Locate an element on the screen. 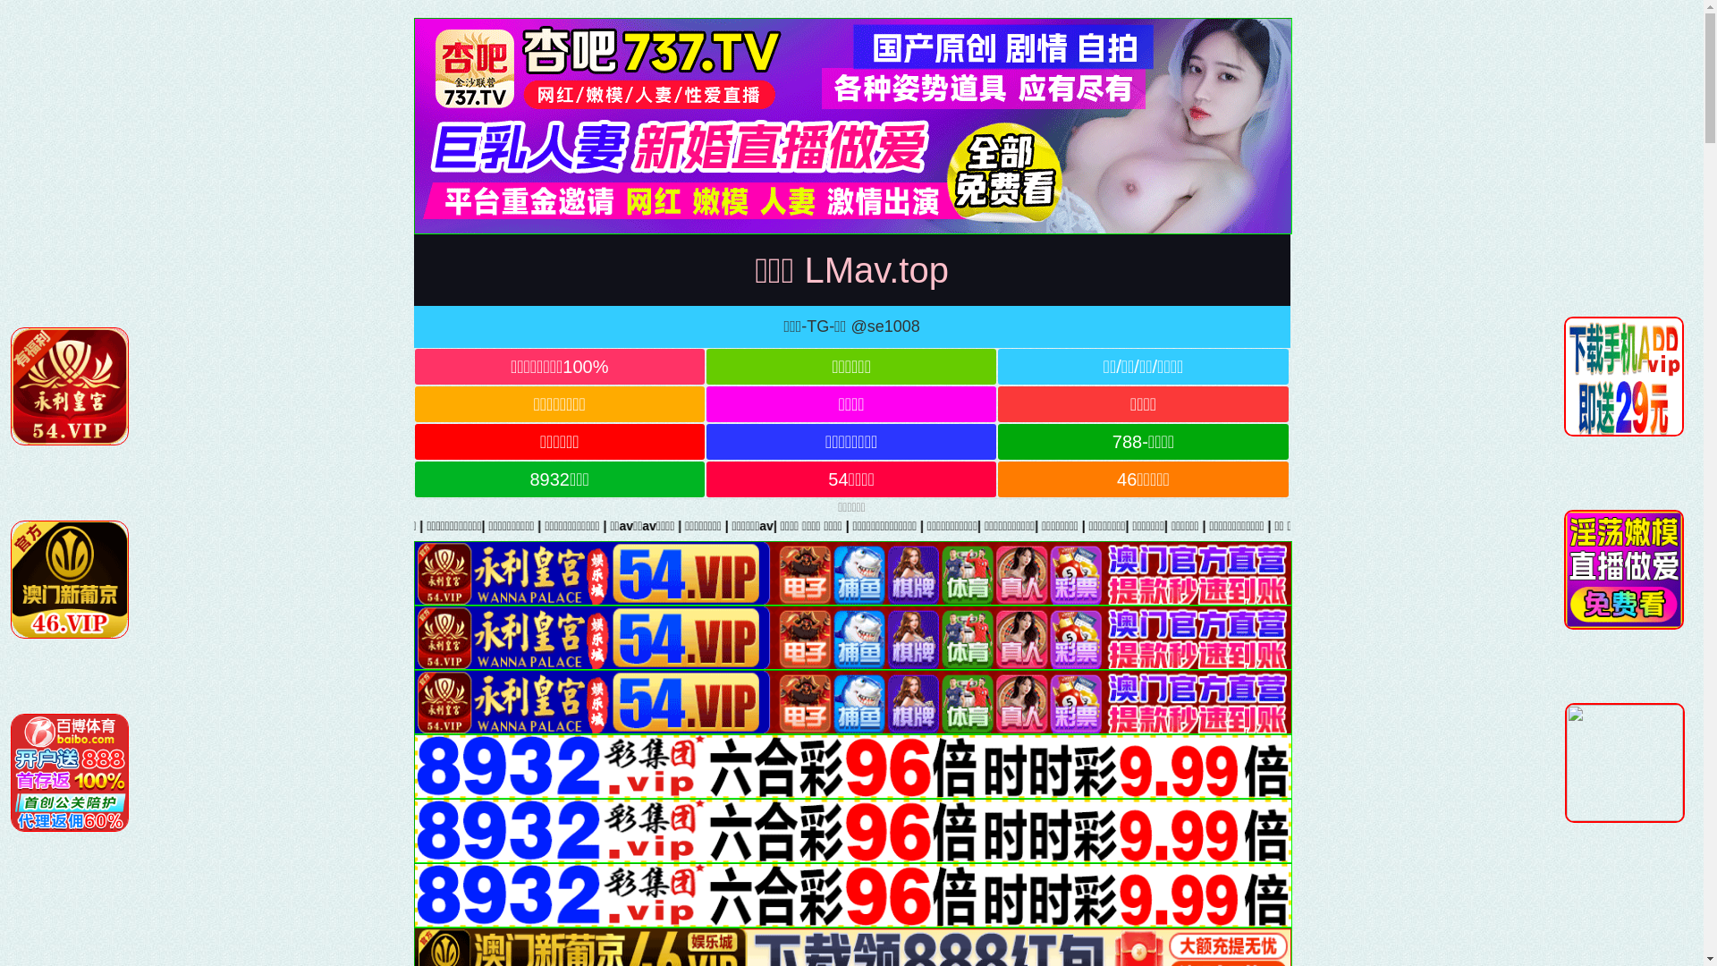 The width and height of the screenshot is (1717, 966). | is located at coordinates (1505, 526).